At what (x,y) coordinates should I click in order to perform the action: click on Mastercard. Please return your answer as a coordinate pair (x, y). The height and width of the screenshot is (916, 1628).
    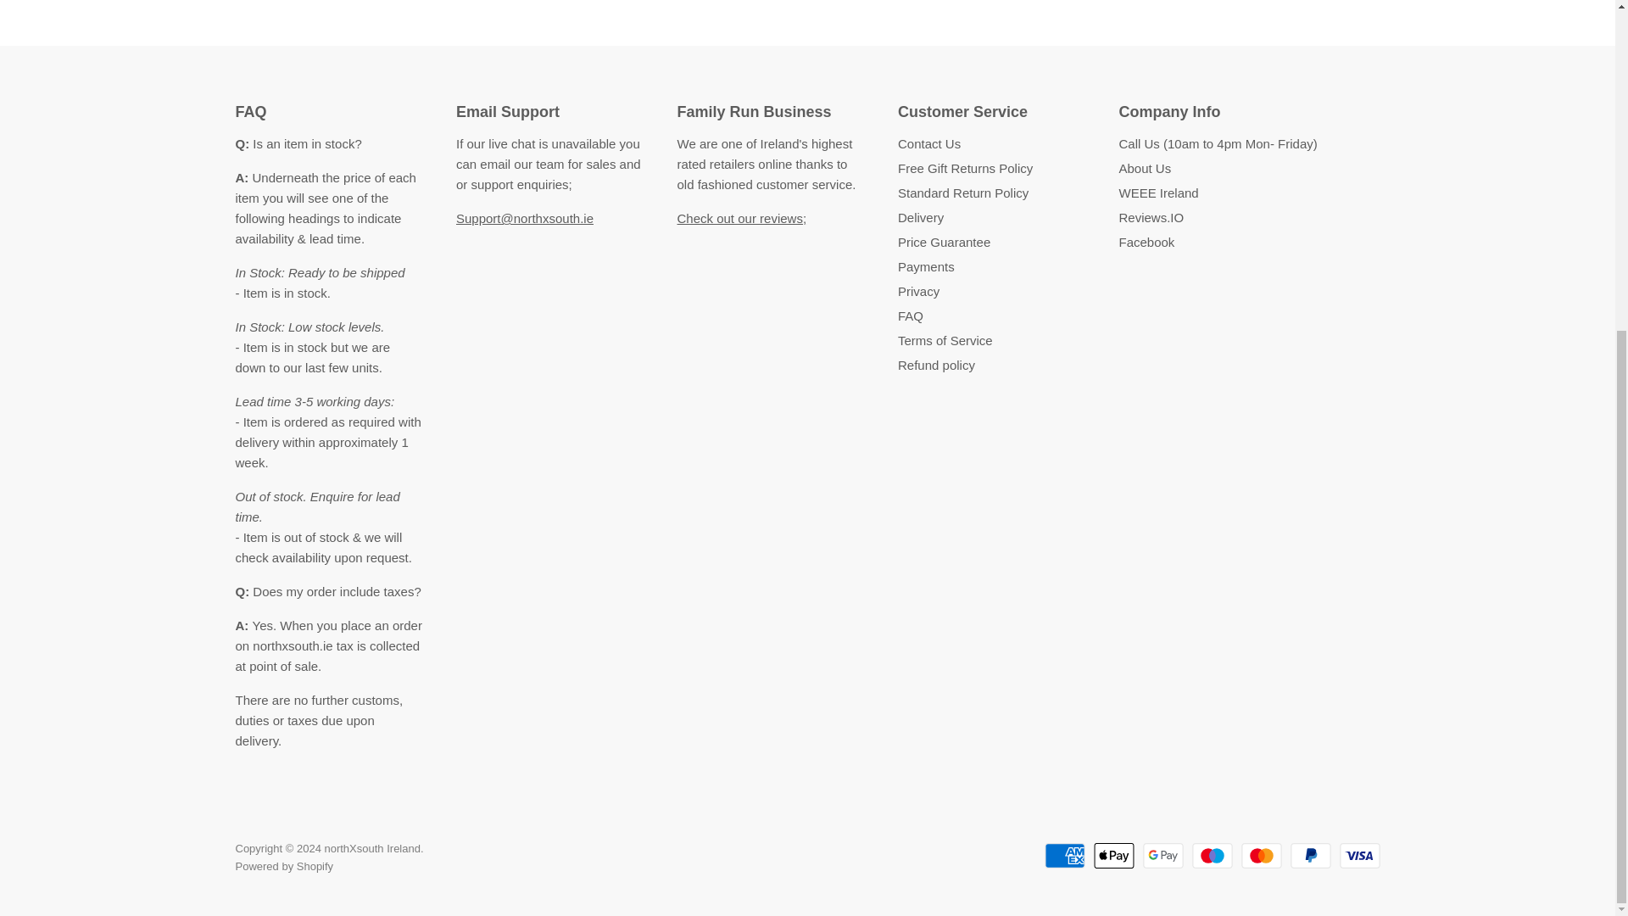
    Looking at the image, I should click on (1262, 855).